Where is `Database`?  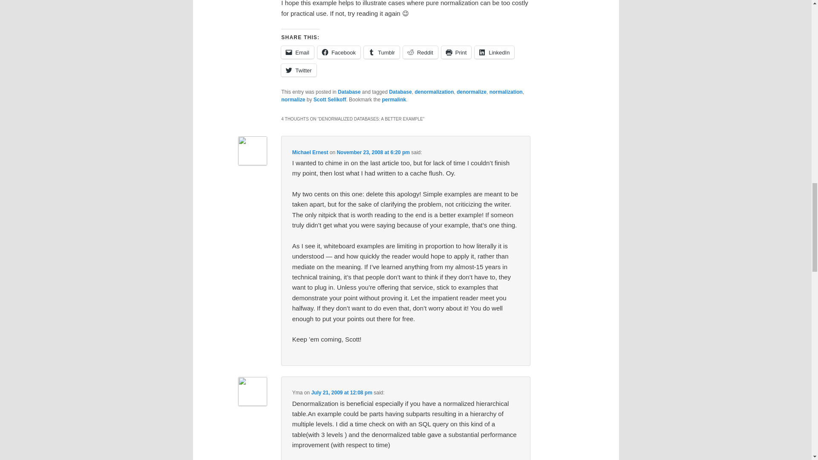 Database is located at coordinates (349, 92).